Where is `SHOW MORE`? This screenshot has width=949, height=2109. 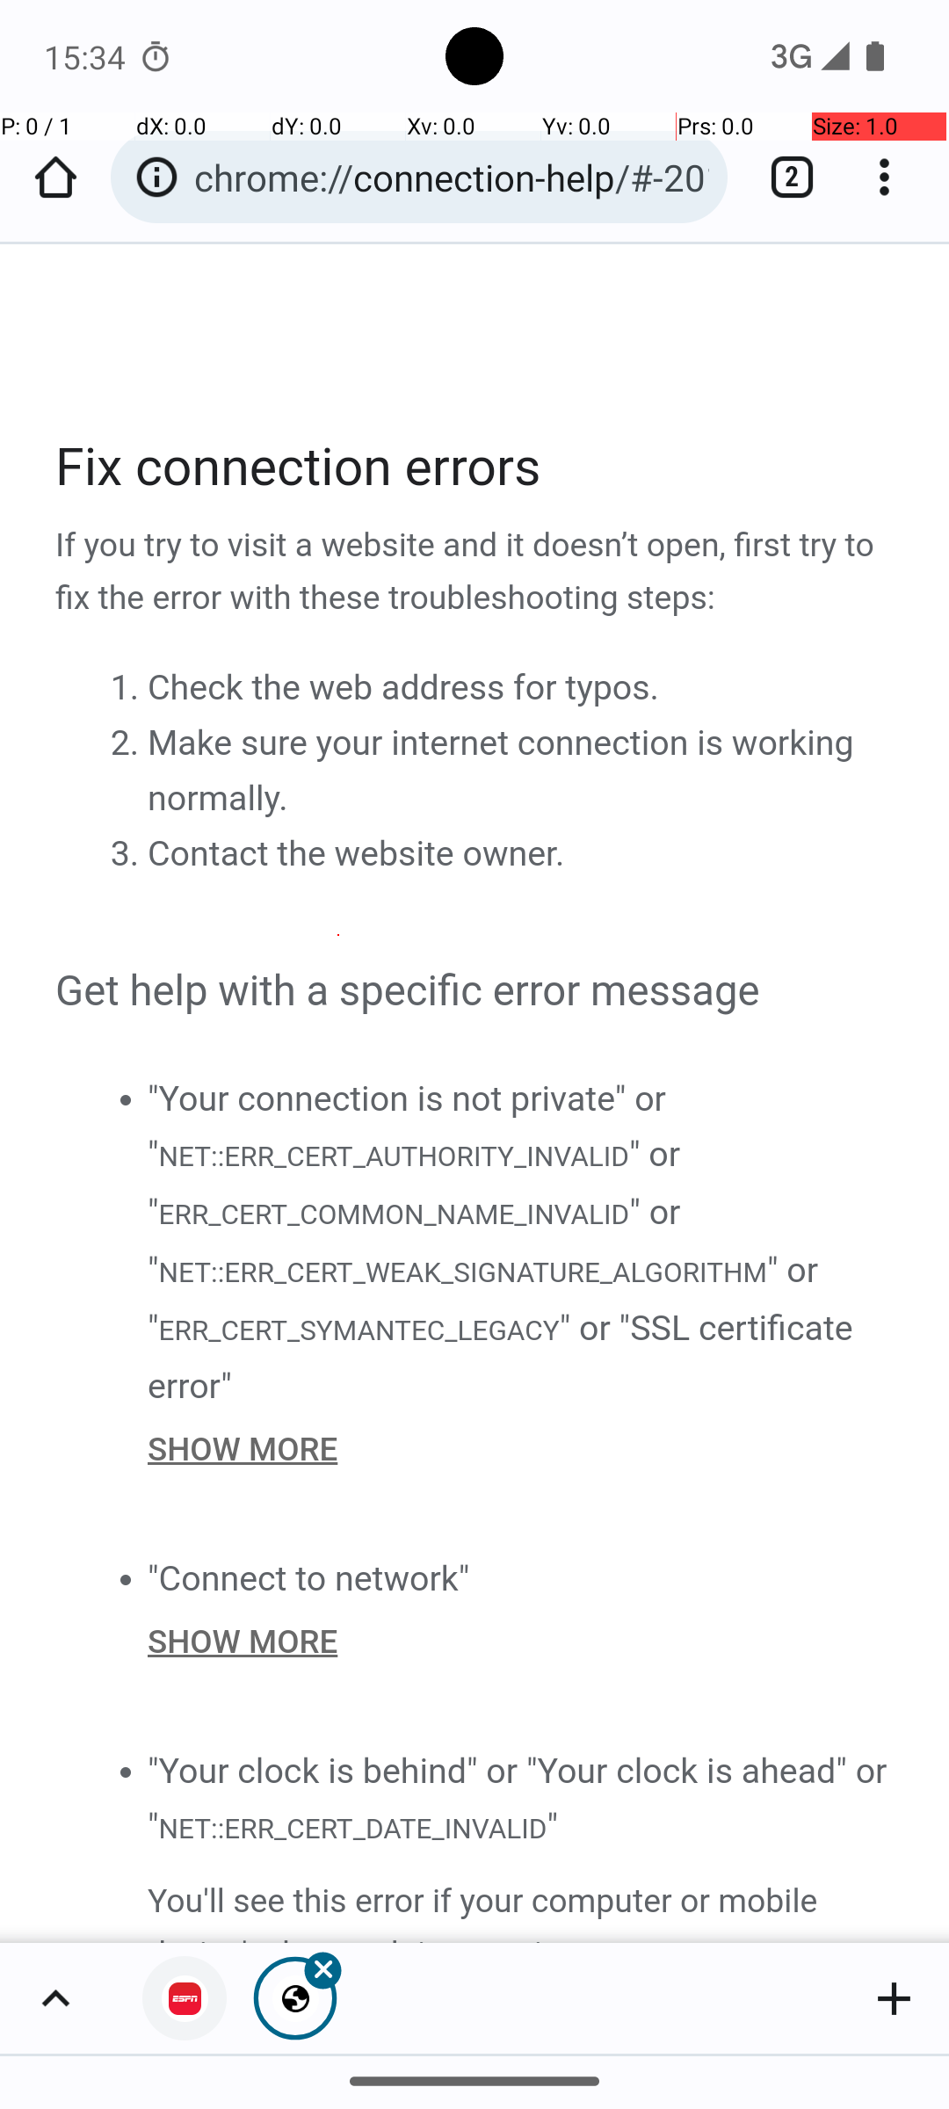 SHOW MORE is located at coordinates (522, 1448).